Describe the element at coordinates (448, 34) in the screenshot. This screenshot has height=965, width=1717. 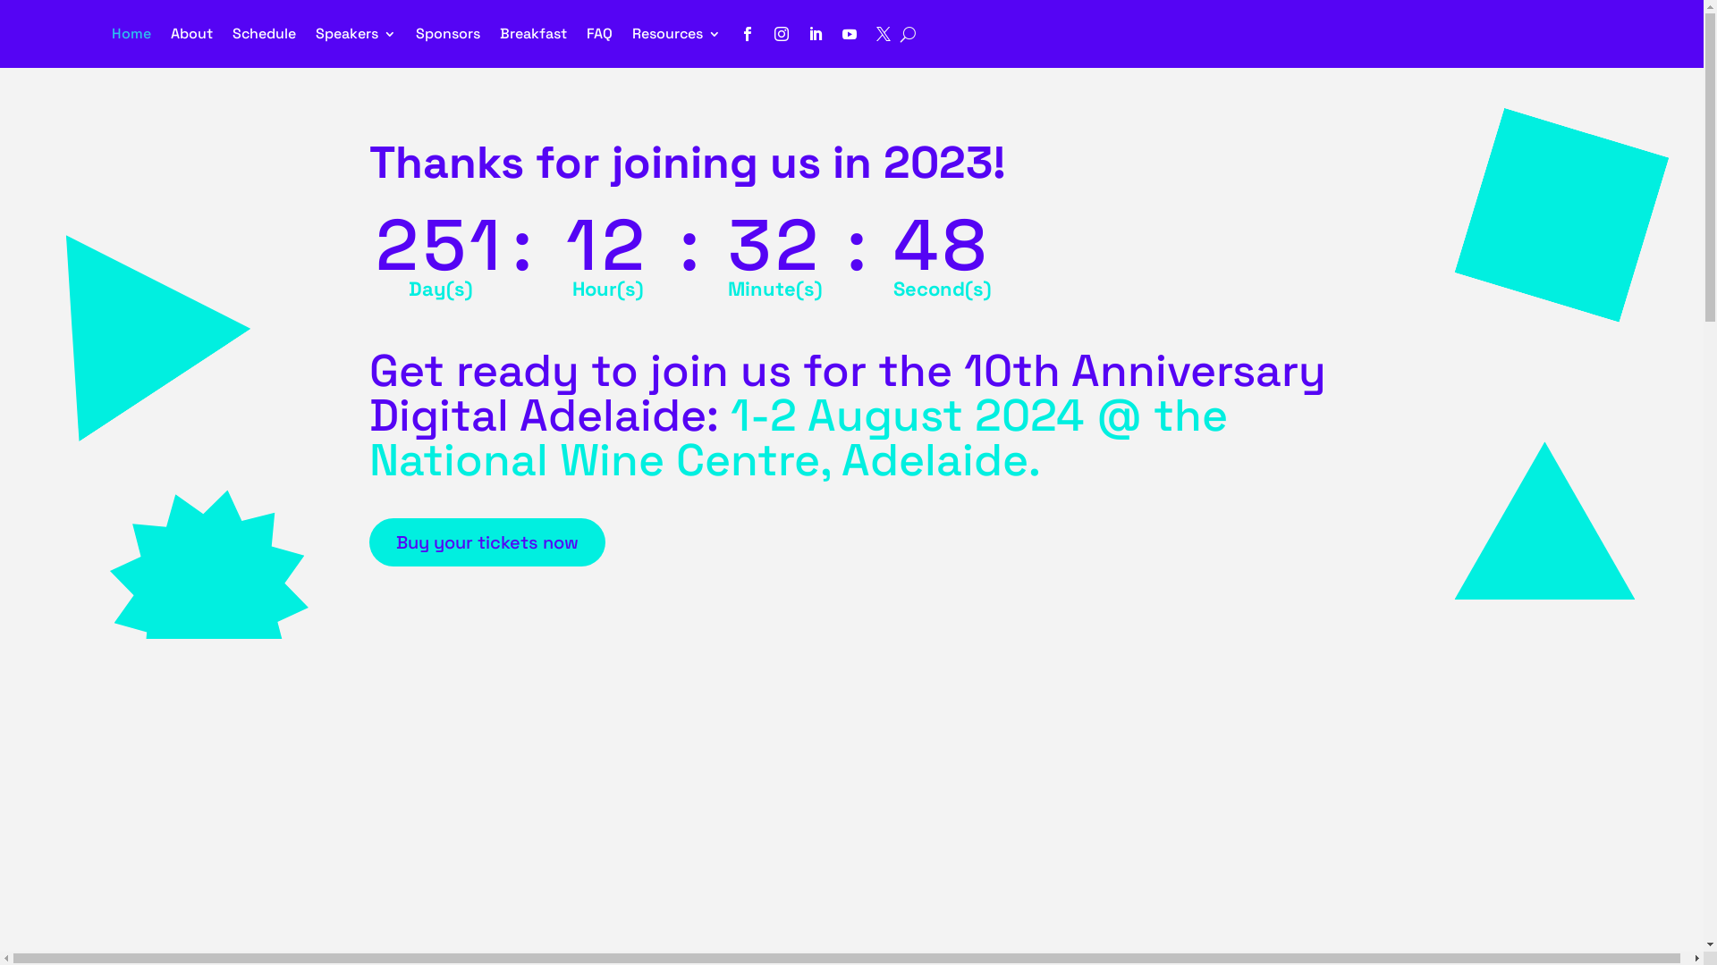
I see `Sponsors` at that location.